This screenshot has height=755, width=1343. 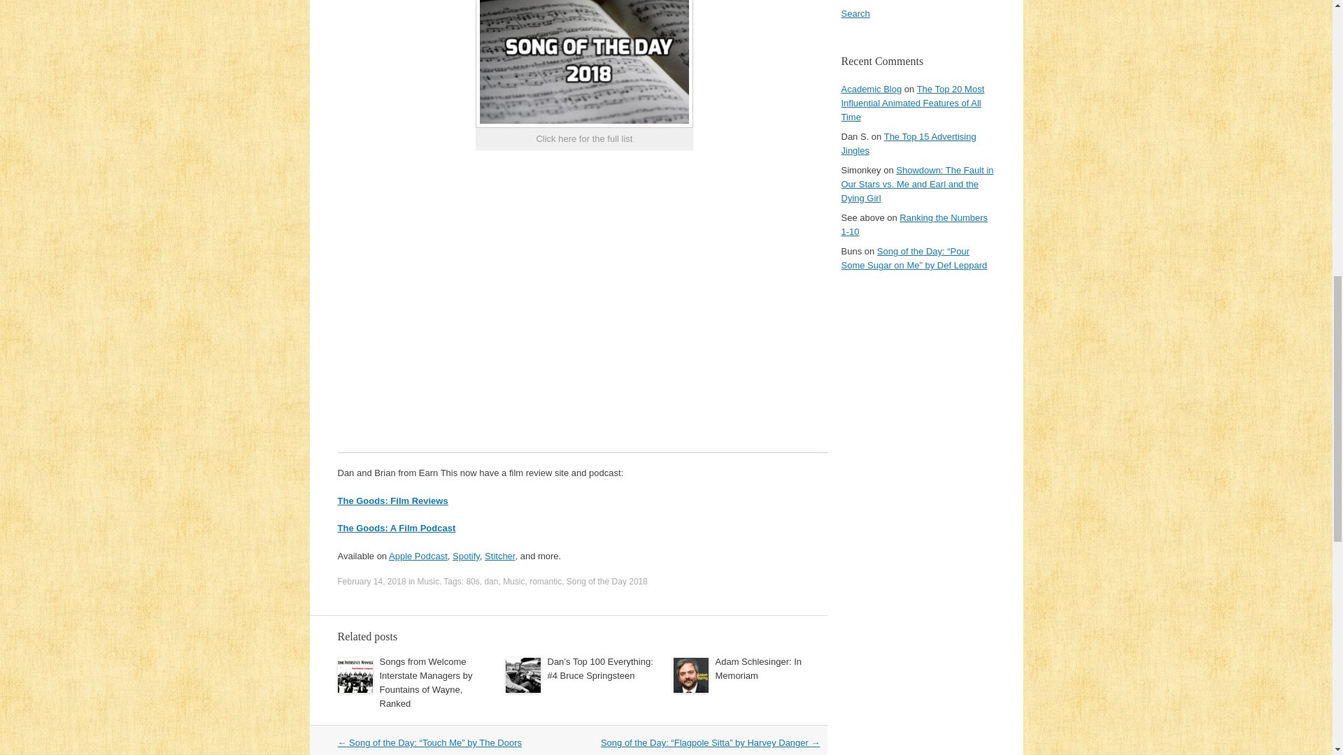 What do you see at coordinates (428, 582) in the screenshot?
I see `Music` at bounding box center [428, 582].